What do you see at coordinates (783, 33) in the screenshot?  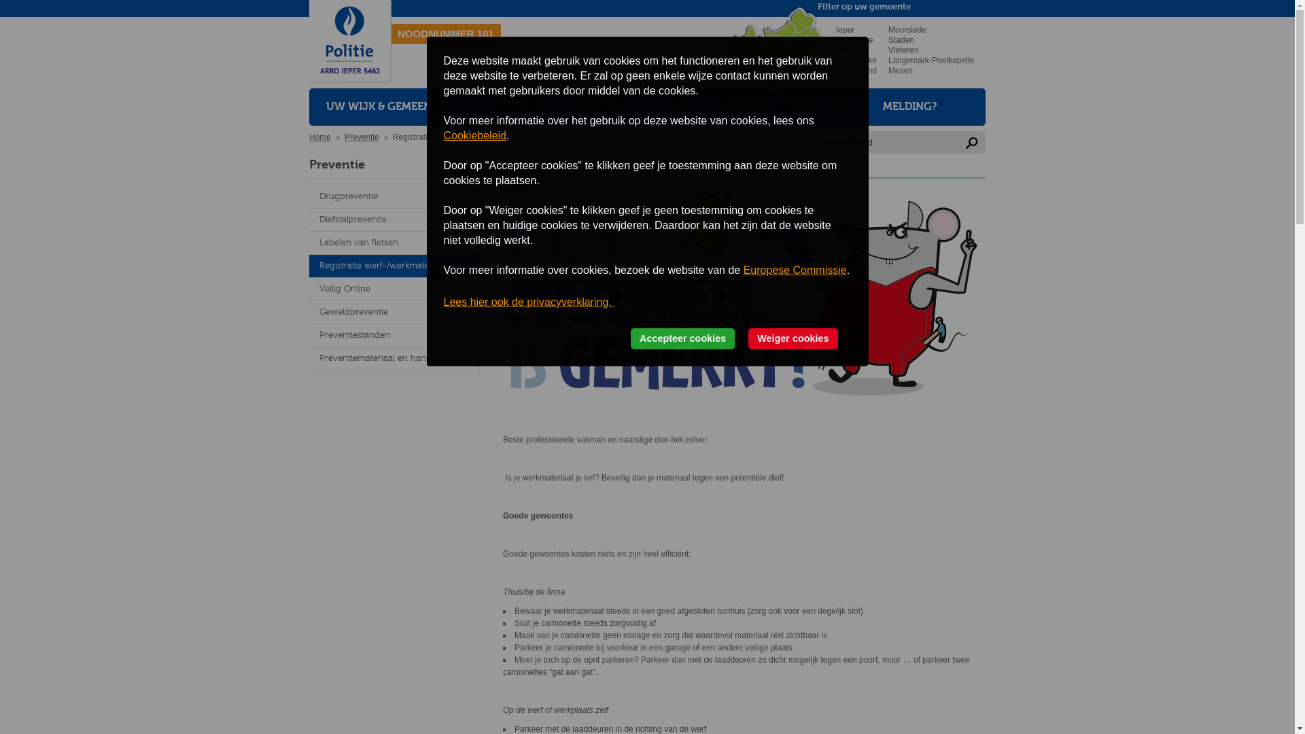 I see ` ` at bounding box center [783, 33].